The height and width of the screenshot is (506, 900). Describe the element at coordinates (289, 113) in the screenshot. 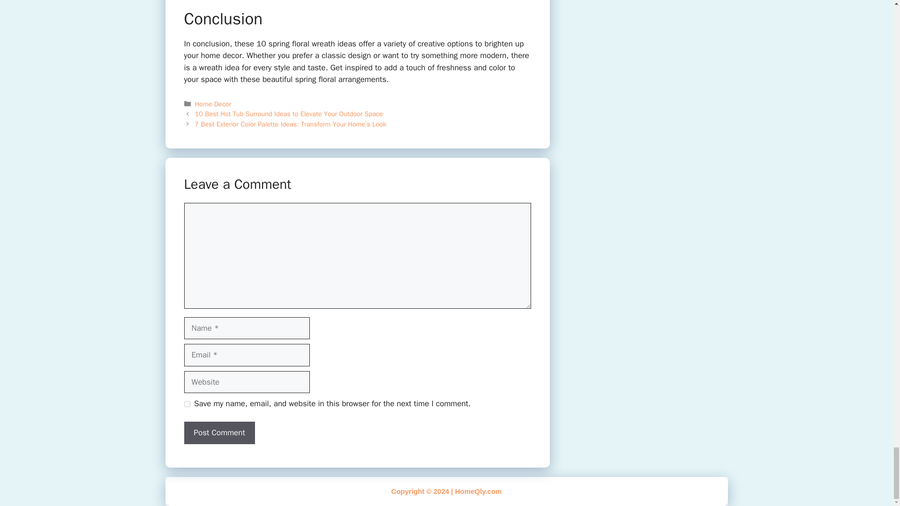

I see `10 Best Hot Tub Surround Ideas to Elevate Your Outdoor Space` at that location.